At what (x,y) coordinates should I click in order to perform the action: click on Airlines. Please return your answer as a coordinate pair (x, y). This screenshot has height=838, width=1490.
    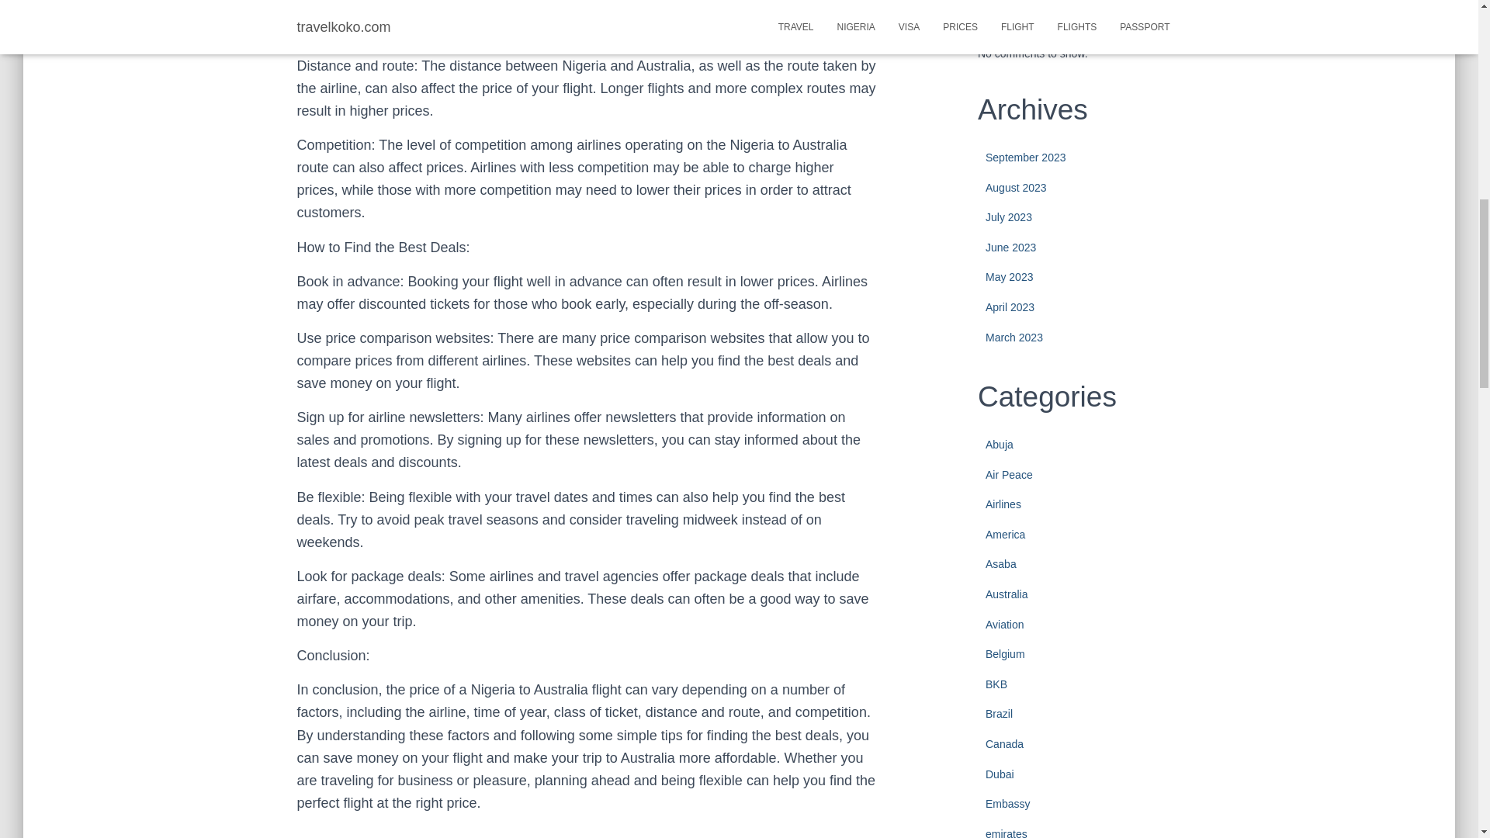
    Looking at the image, I should click on (1003, 504).